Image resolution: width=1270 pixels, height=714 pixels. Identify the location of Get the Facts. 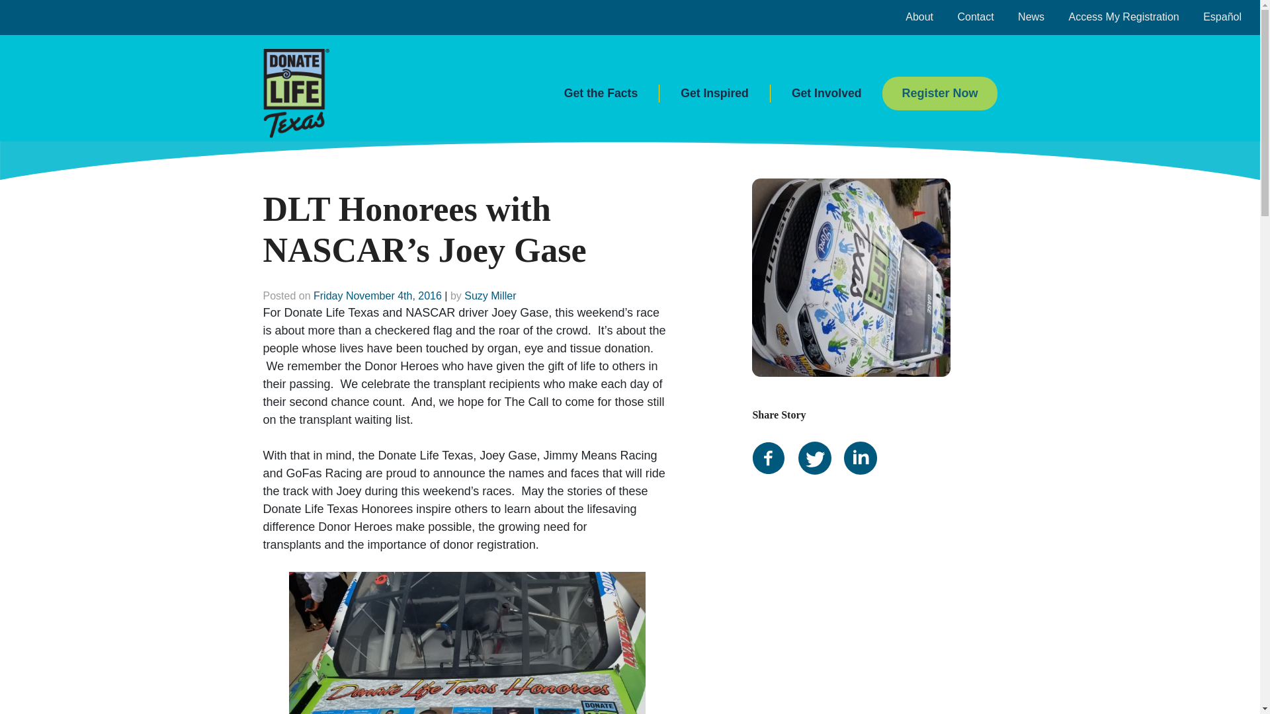
(601, 94).